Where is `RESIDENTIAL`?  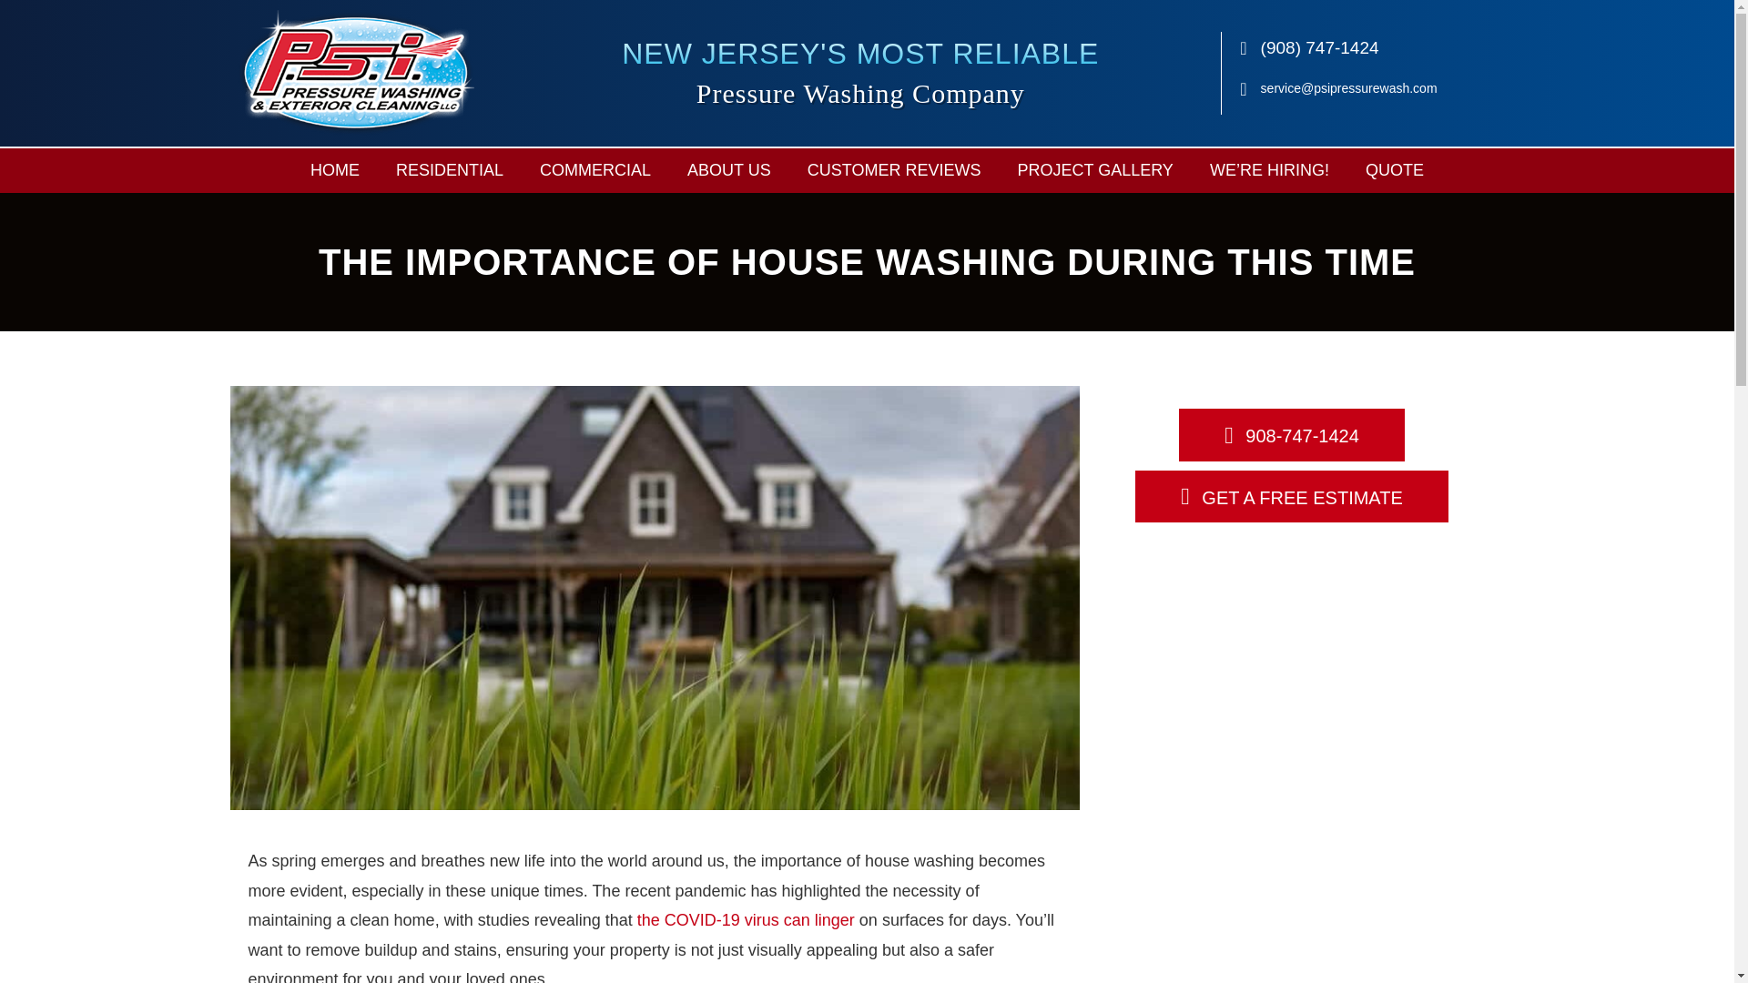
RESIDENTIAL is located at coordinates (449, 170).